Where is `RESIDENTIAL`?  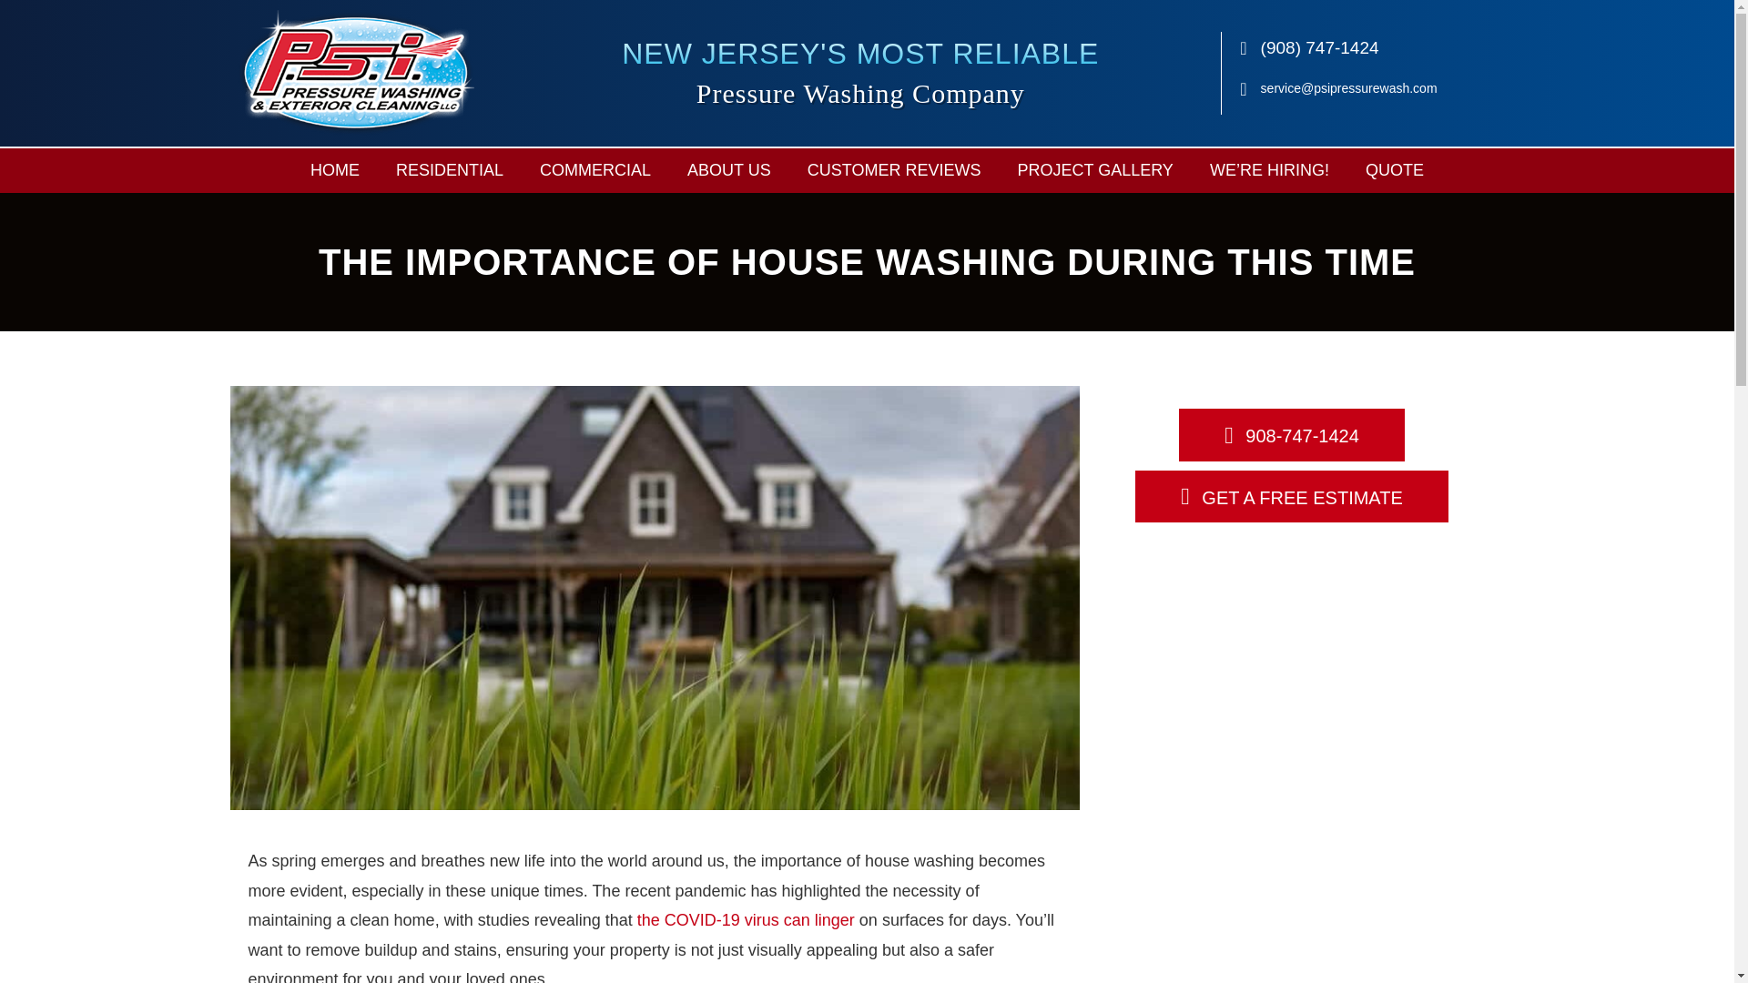
RESIDENTIAL is located at coordinates (449, 170).